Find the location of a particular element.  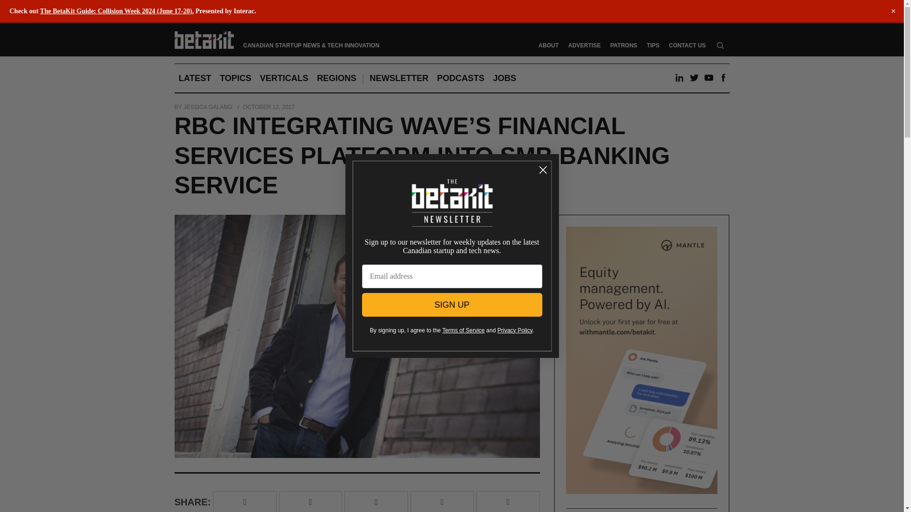

NEWSLETTER is located at coordinates (399, 78).